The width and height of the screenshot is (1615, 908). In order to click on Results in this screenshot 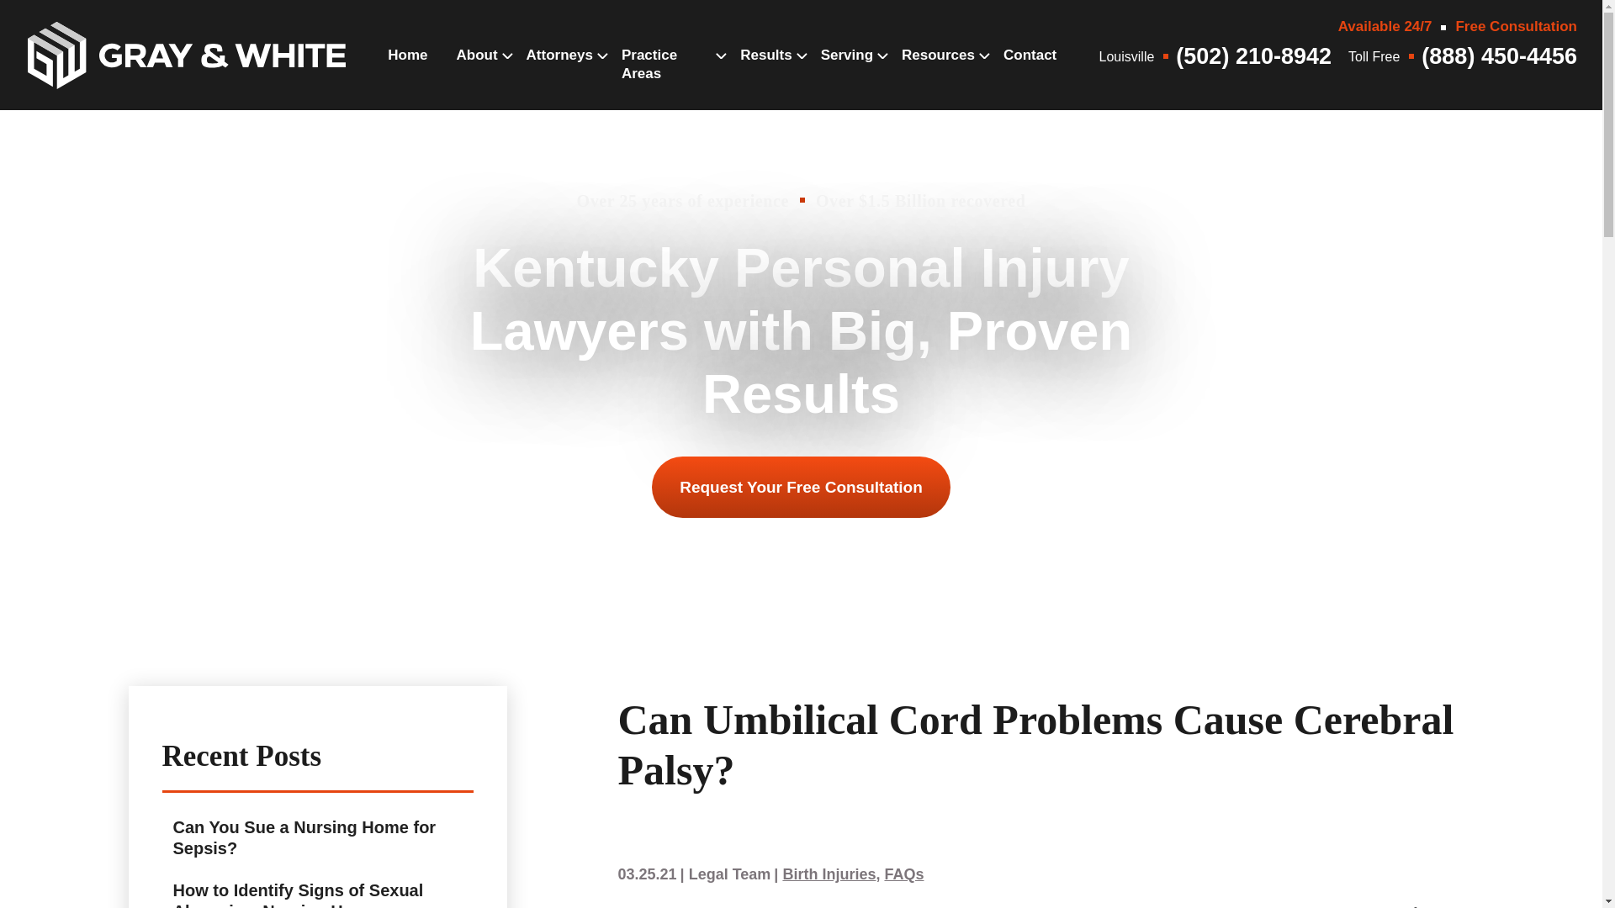, I will do `click(765, 72)`.